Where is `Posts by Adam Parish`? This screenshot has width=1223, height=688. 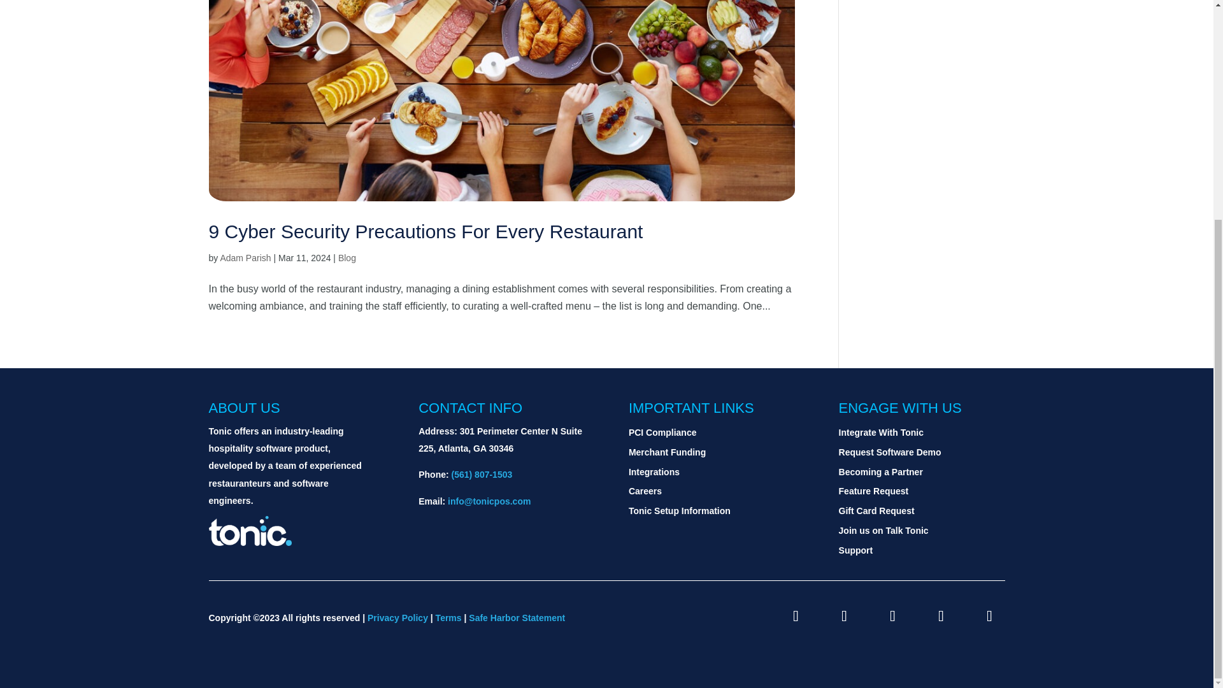
Posts by Adam Parish is located at coordinates (245, 257).